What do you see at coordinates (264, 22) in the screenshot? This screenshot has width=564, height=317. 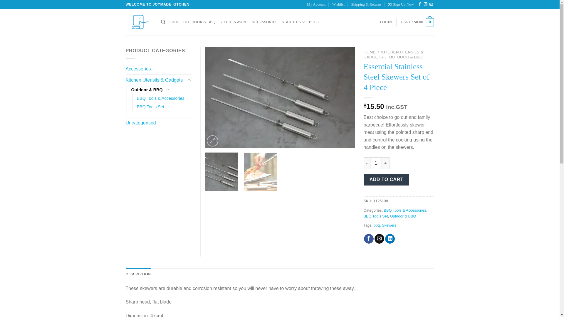 I see `ACCESSORIES` at bounding box center [264, 22].